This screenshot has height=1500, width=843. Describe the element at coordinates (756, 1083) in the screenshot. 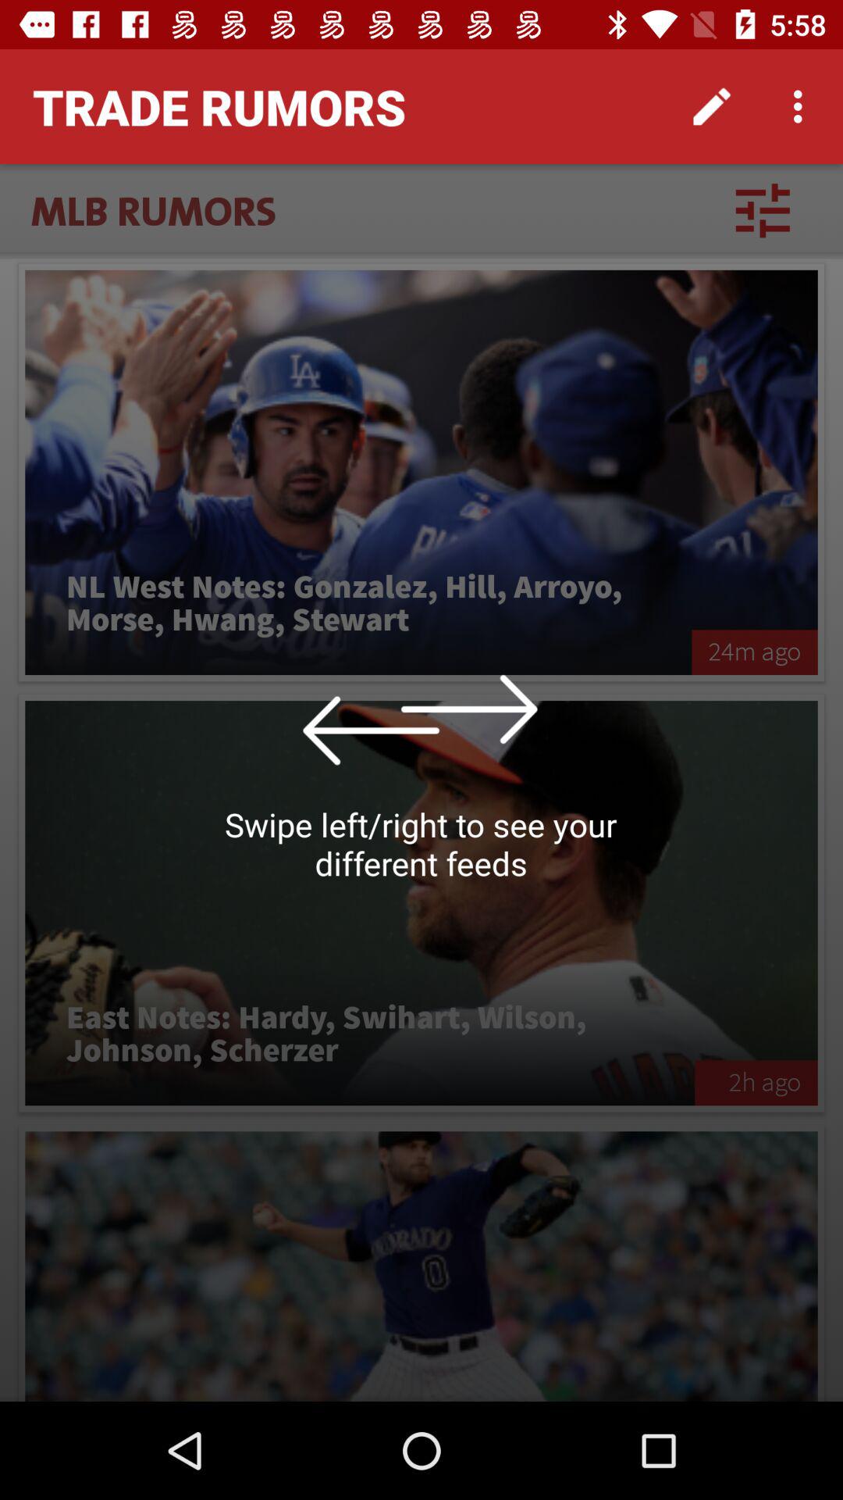

I see `turn off 2h ago item` at that location.